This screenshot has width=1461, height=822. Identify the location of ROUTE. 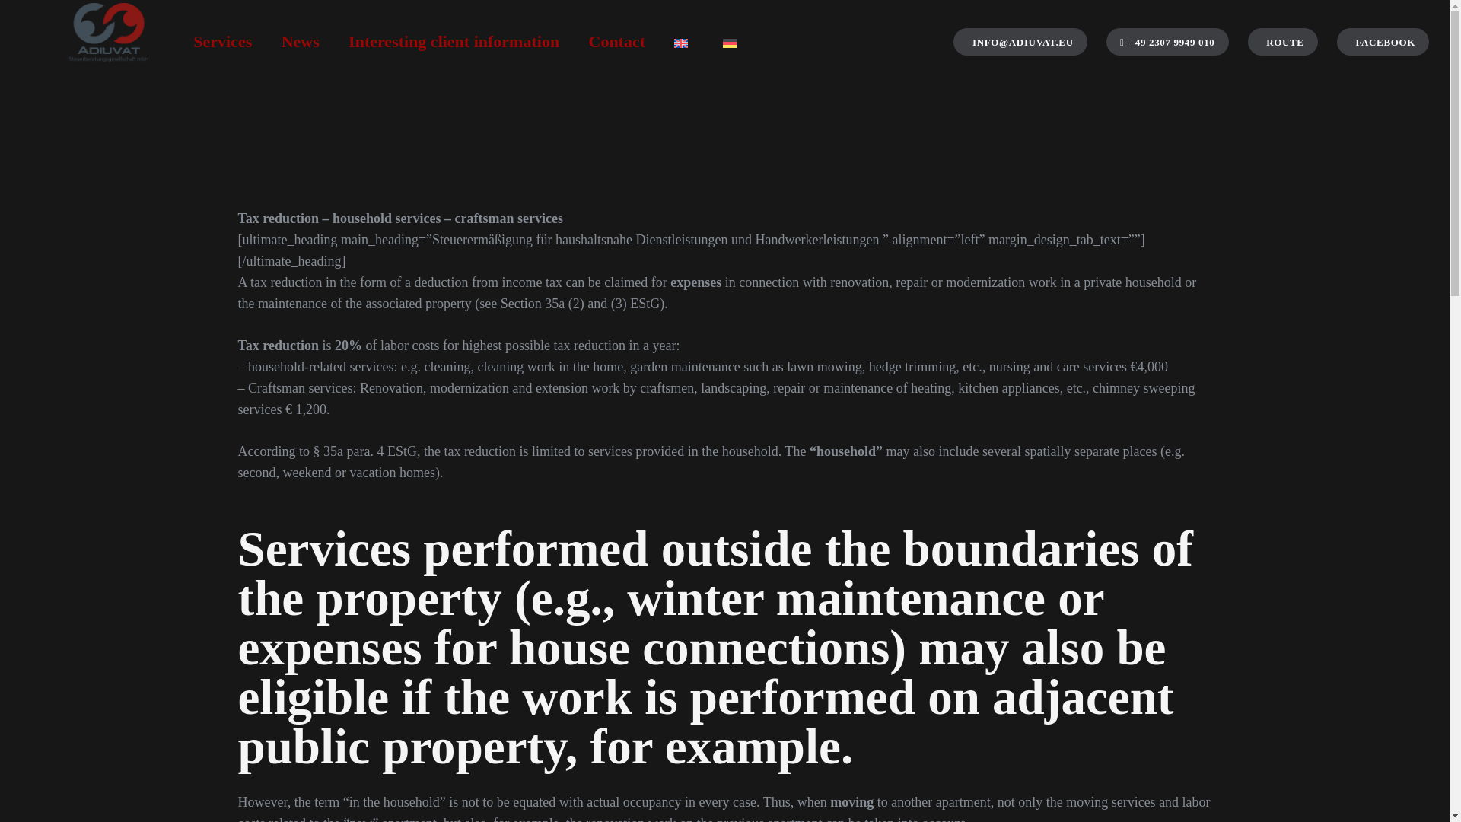
(1282, 41).